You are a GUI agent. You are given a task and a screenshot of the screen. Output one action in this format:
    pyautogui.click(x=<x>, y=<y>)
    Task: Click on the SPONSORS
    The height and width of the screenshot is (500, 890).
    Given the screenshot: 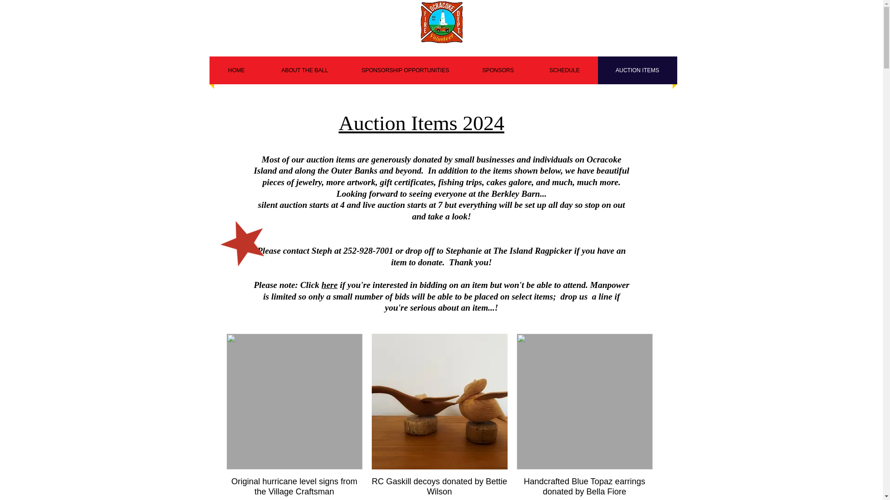 What is the action you would take?
    pyautogui.click(x=498, y=70)
    